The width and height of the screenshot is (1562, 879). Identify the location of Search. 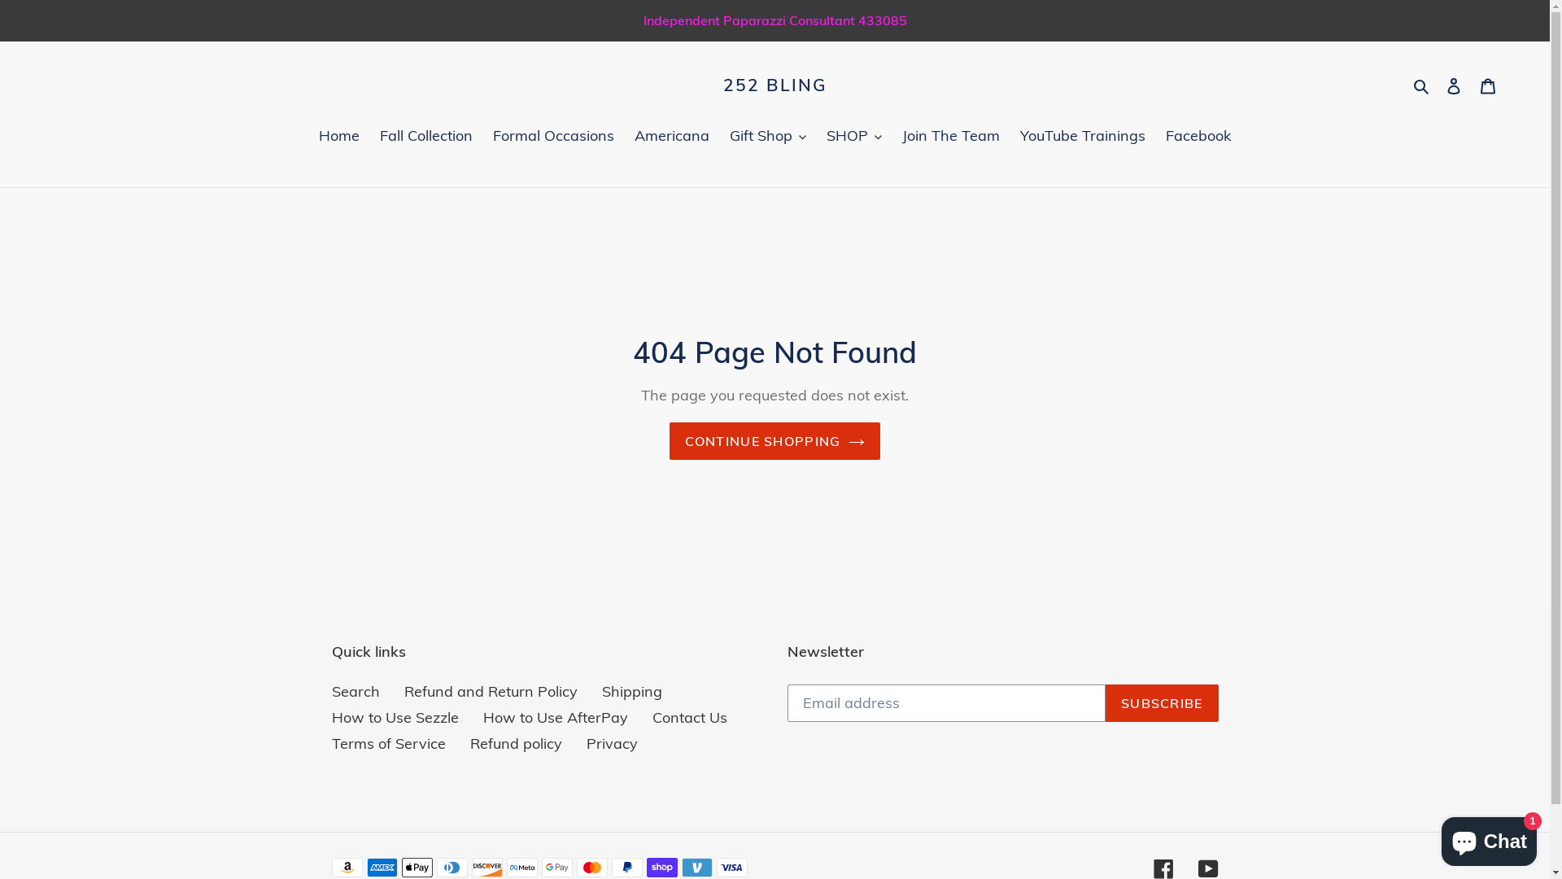
(356, 692).